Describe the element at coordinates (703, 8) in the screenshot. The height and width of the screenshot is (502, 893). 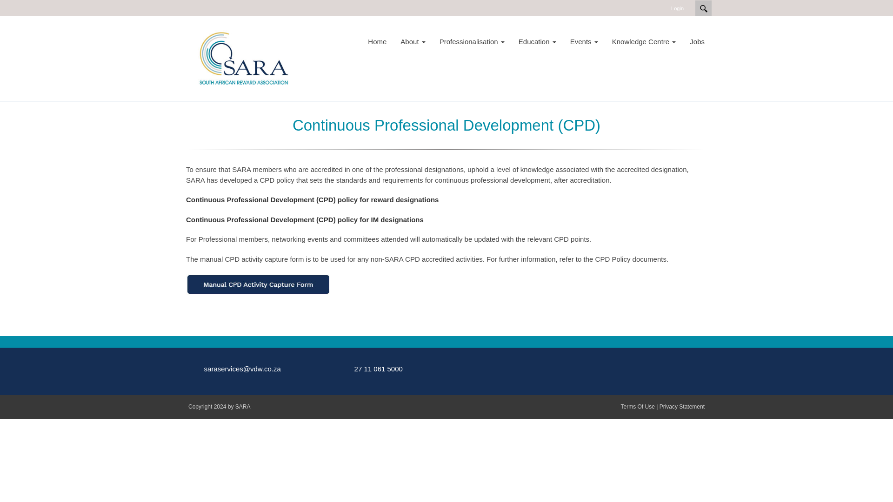
I see `Search` at that location.